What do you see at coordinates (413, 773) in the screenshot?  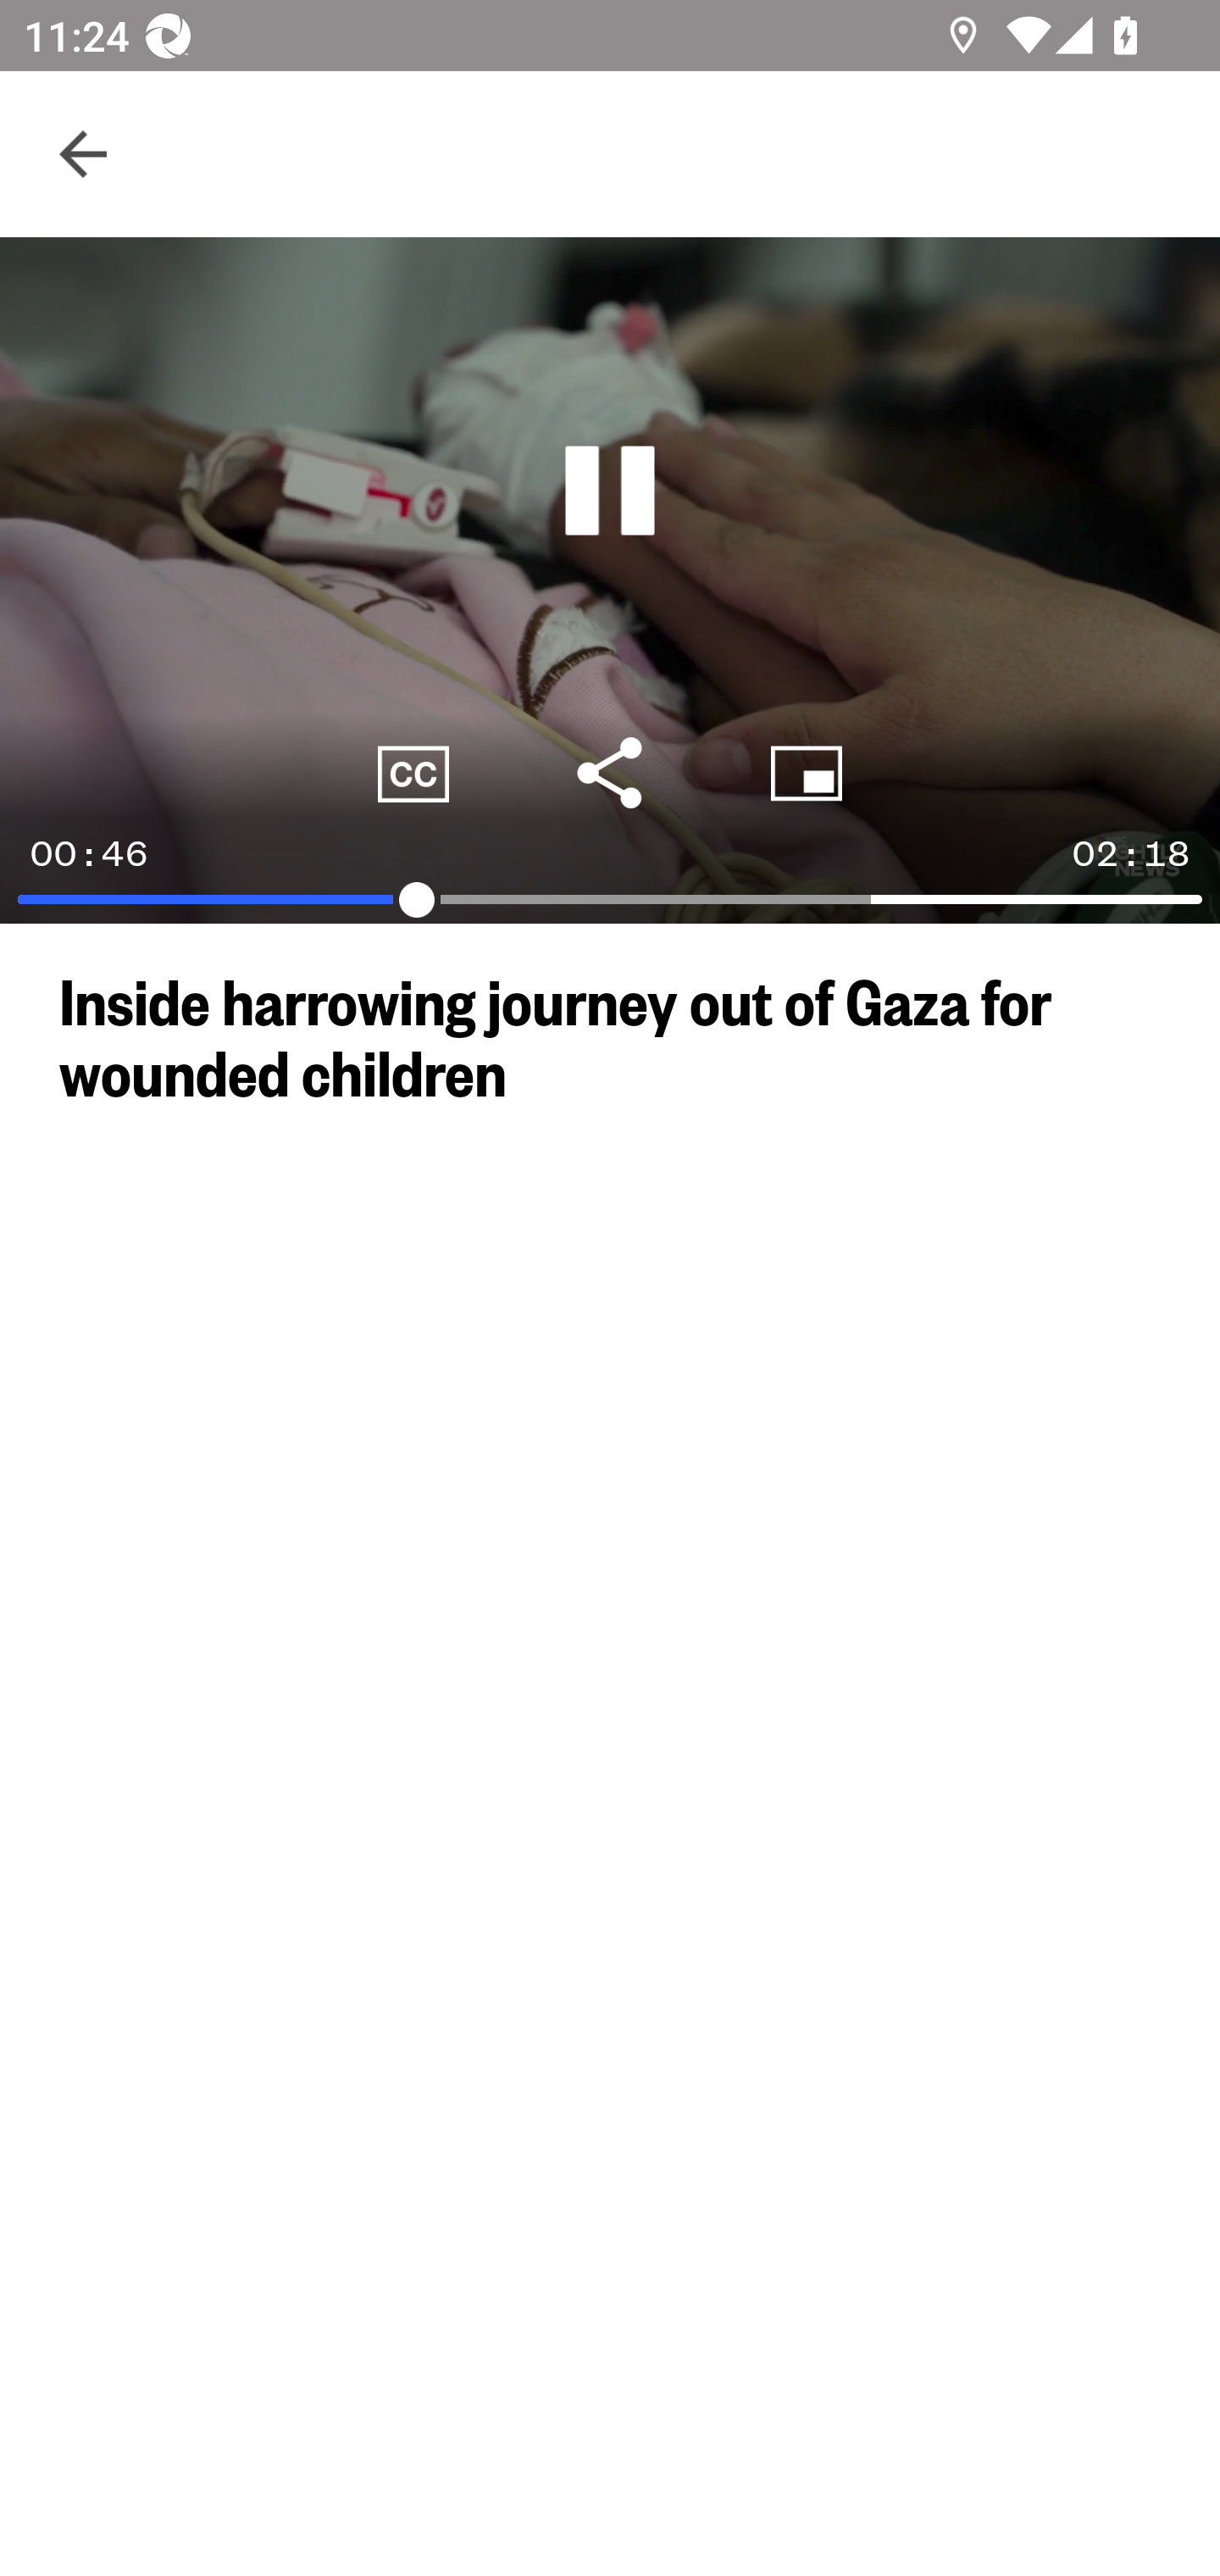 I see `Closed Captions, ON` at bounding box center [413, 773].